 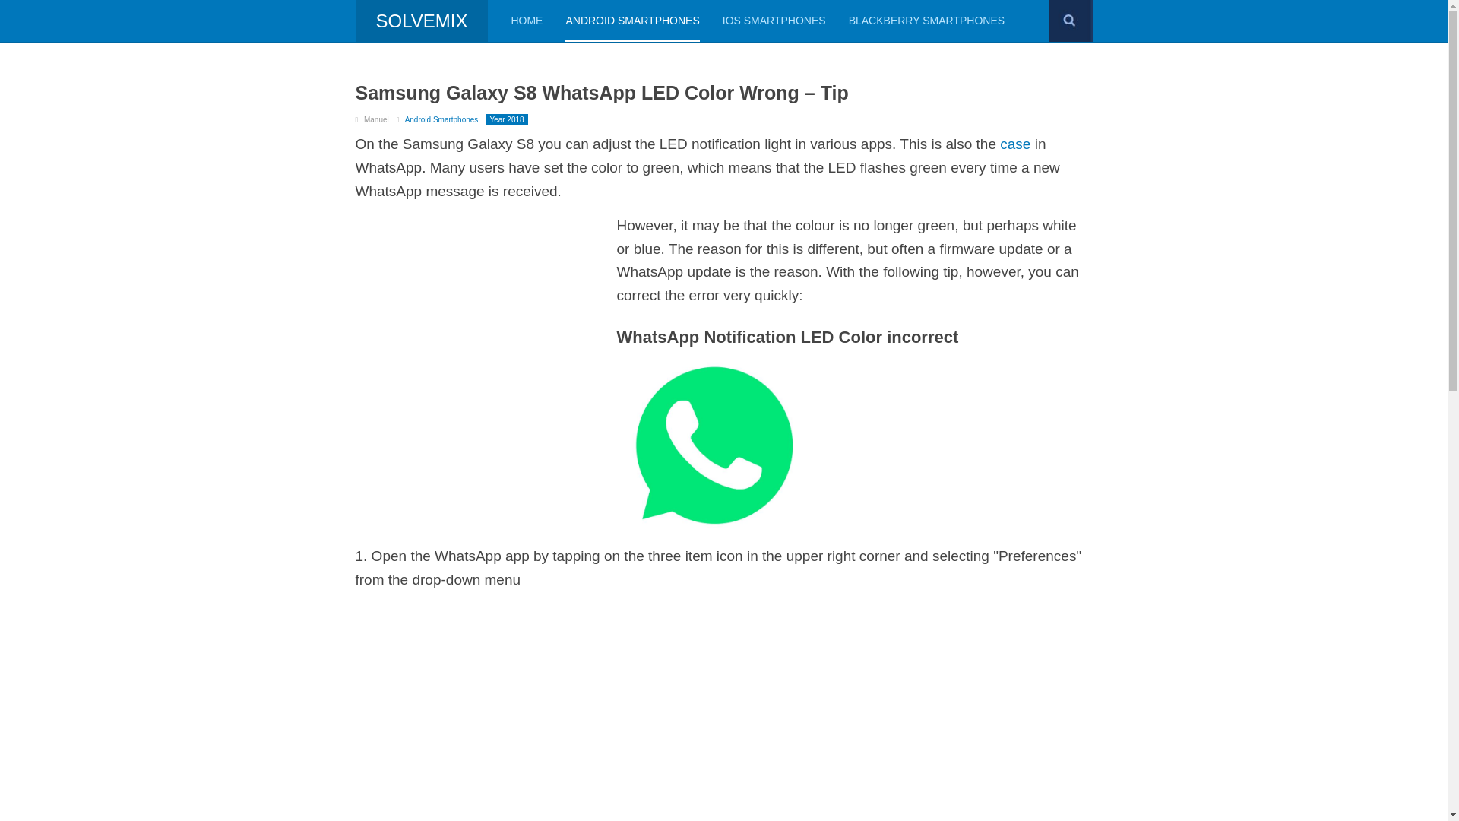 What do you see at coordinates (441, 120) in the screenshot?
I see `Android Smartphones` at bounding box center [441, 120].